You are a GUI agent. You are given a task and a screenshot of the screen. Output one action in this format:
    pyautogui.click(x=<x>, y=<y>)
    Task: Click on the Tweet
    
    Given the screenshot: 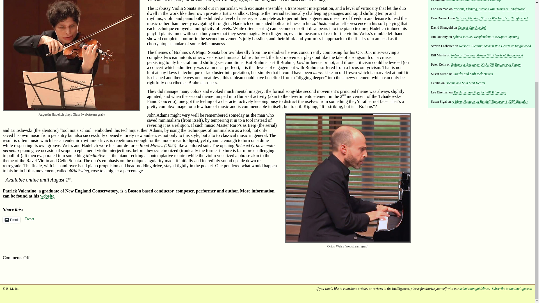 What is the action you would take?
    pyautogui.click(x=29, y=219)
    